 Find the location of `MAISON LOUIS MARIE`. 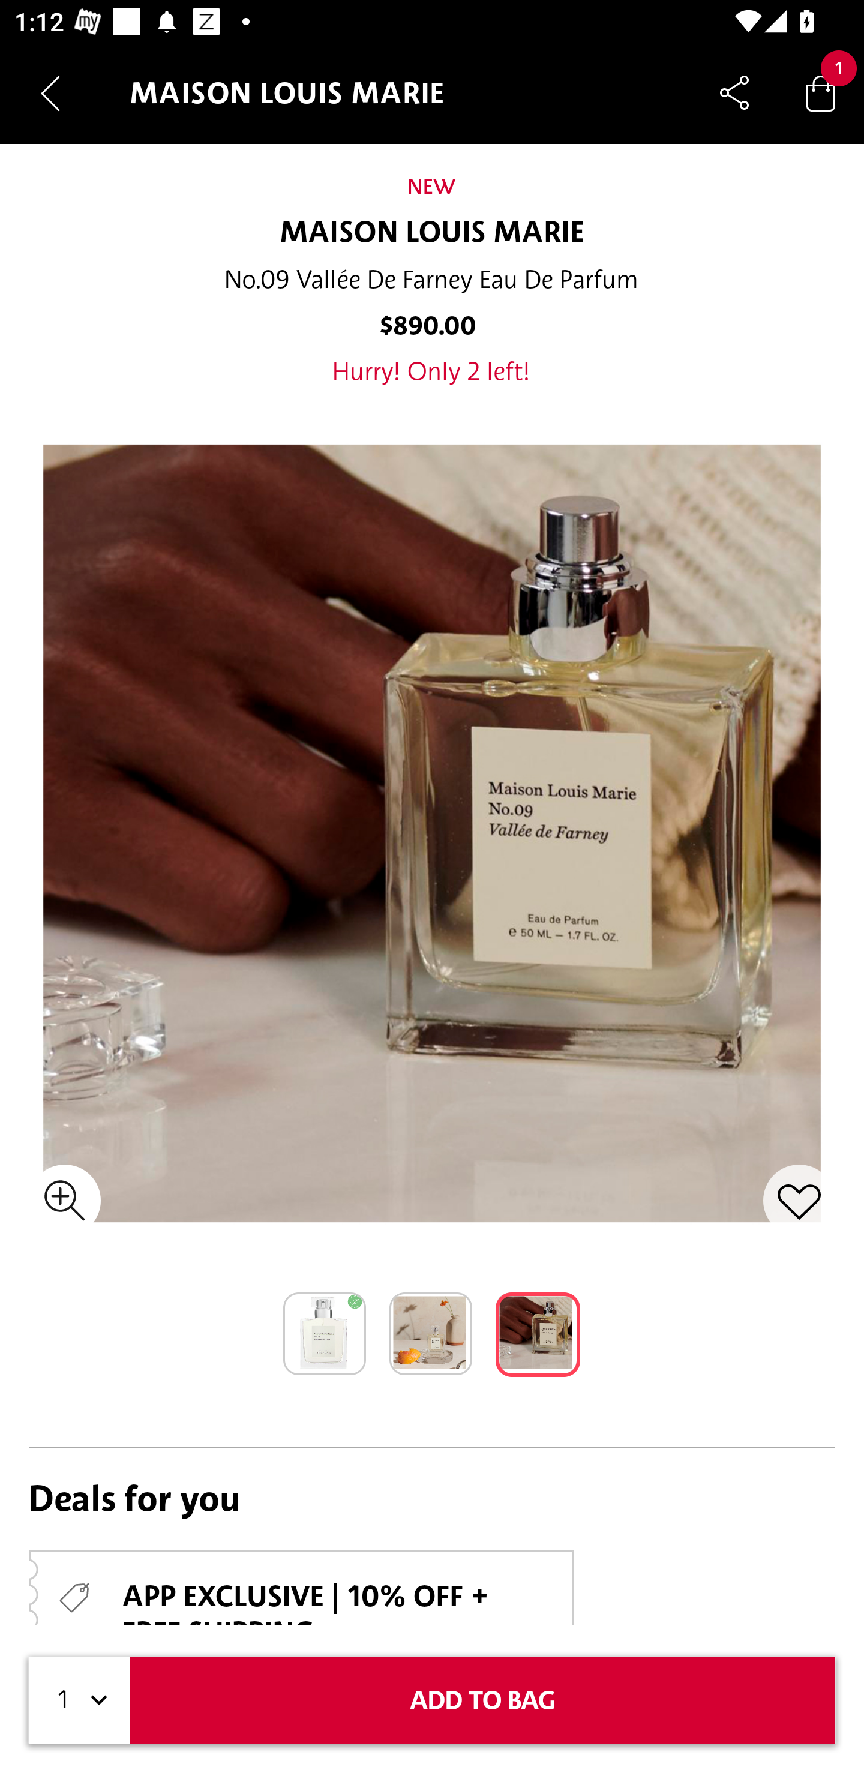

MAISON LOUIS MARIE is located at coordinates (432, 233).